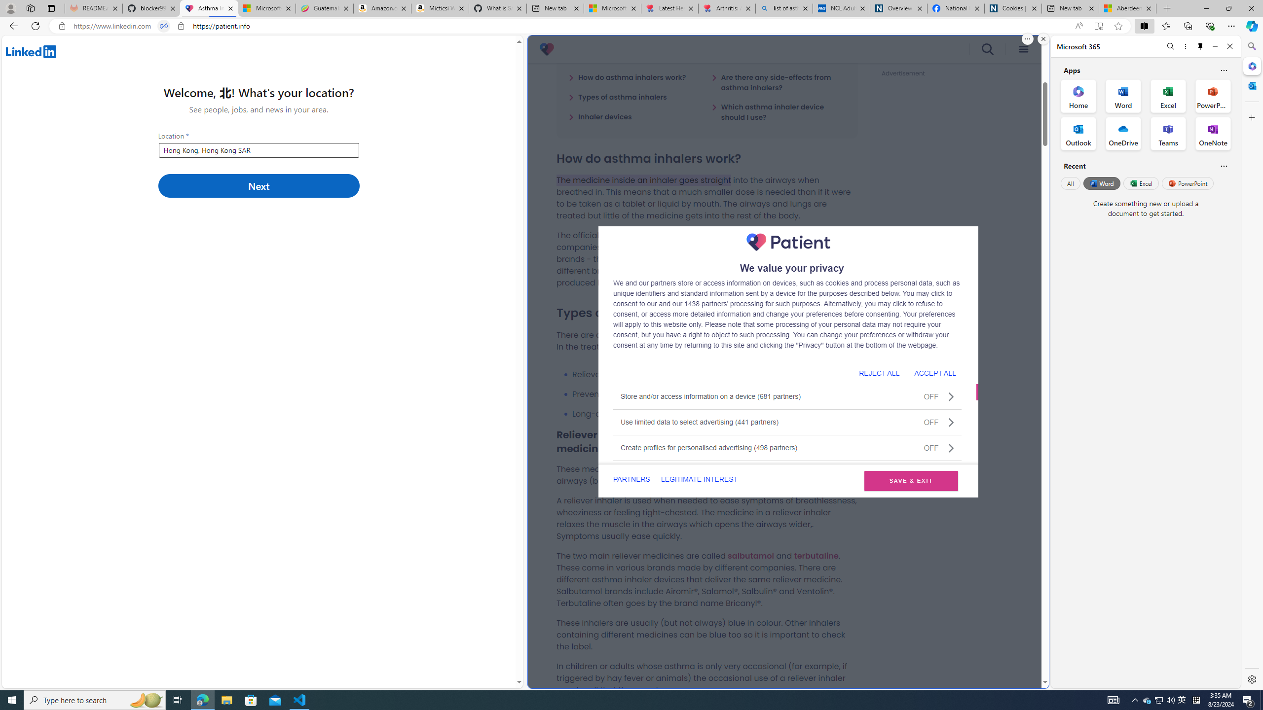 The image size is (1263, 710). Describe the element at coordinates (1200, 46) in the screenshot. I see `Unpin side pane` at that location.